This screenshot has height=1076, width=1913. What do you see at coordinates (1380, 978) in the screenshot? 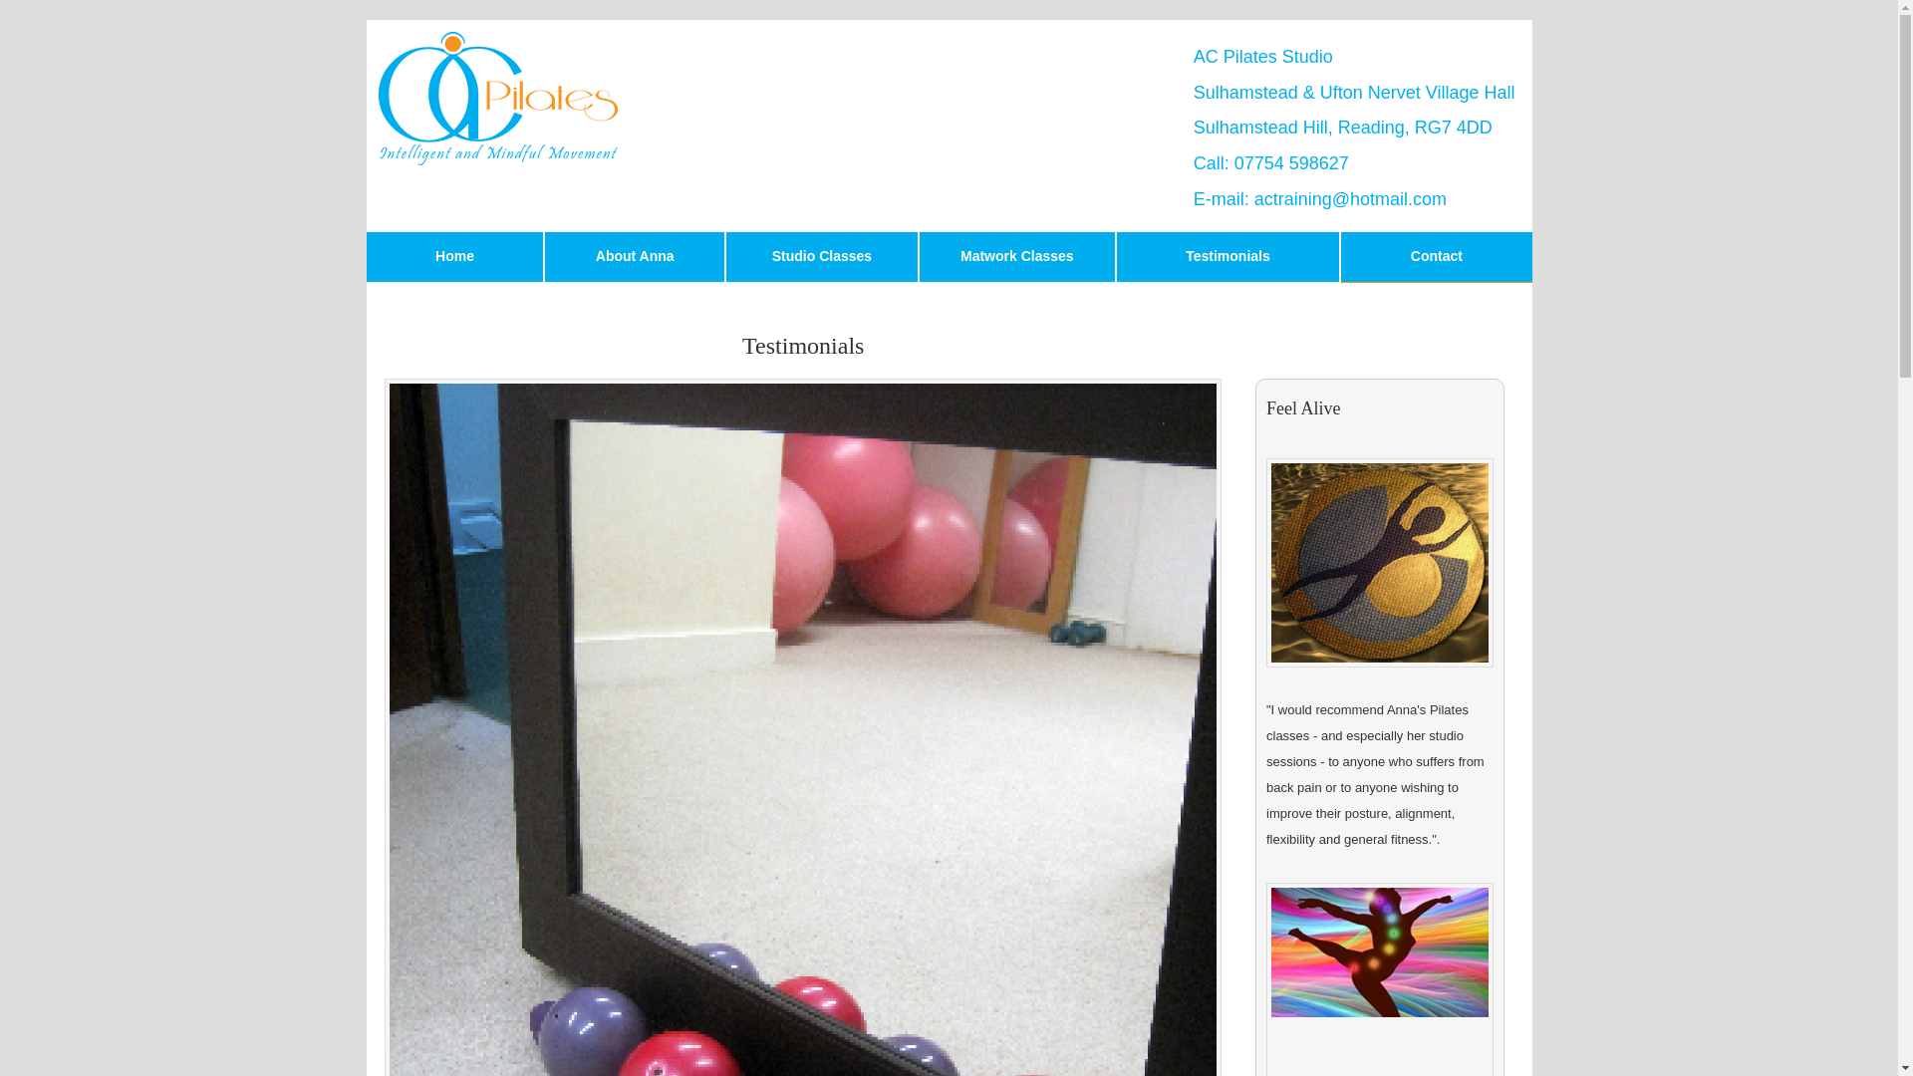
I see `Well, we just like it!` at bounding box center [1380, 978].